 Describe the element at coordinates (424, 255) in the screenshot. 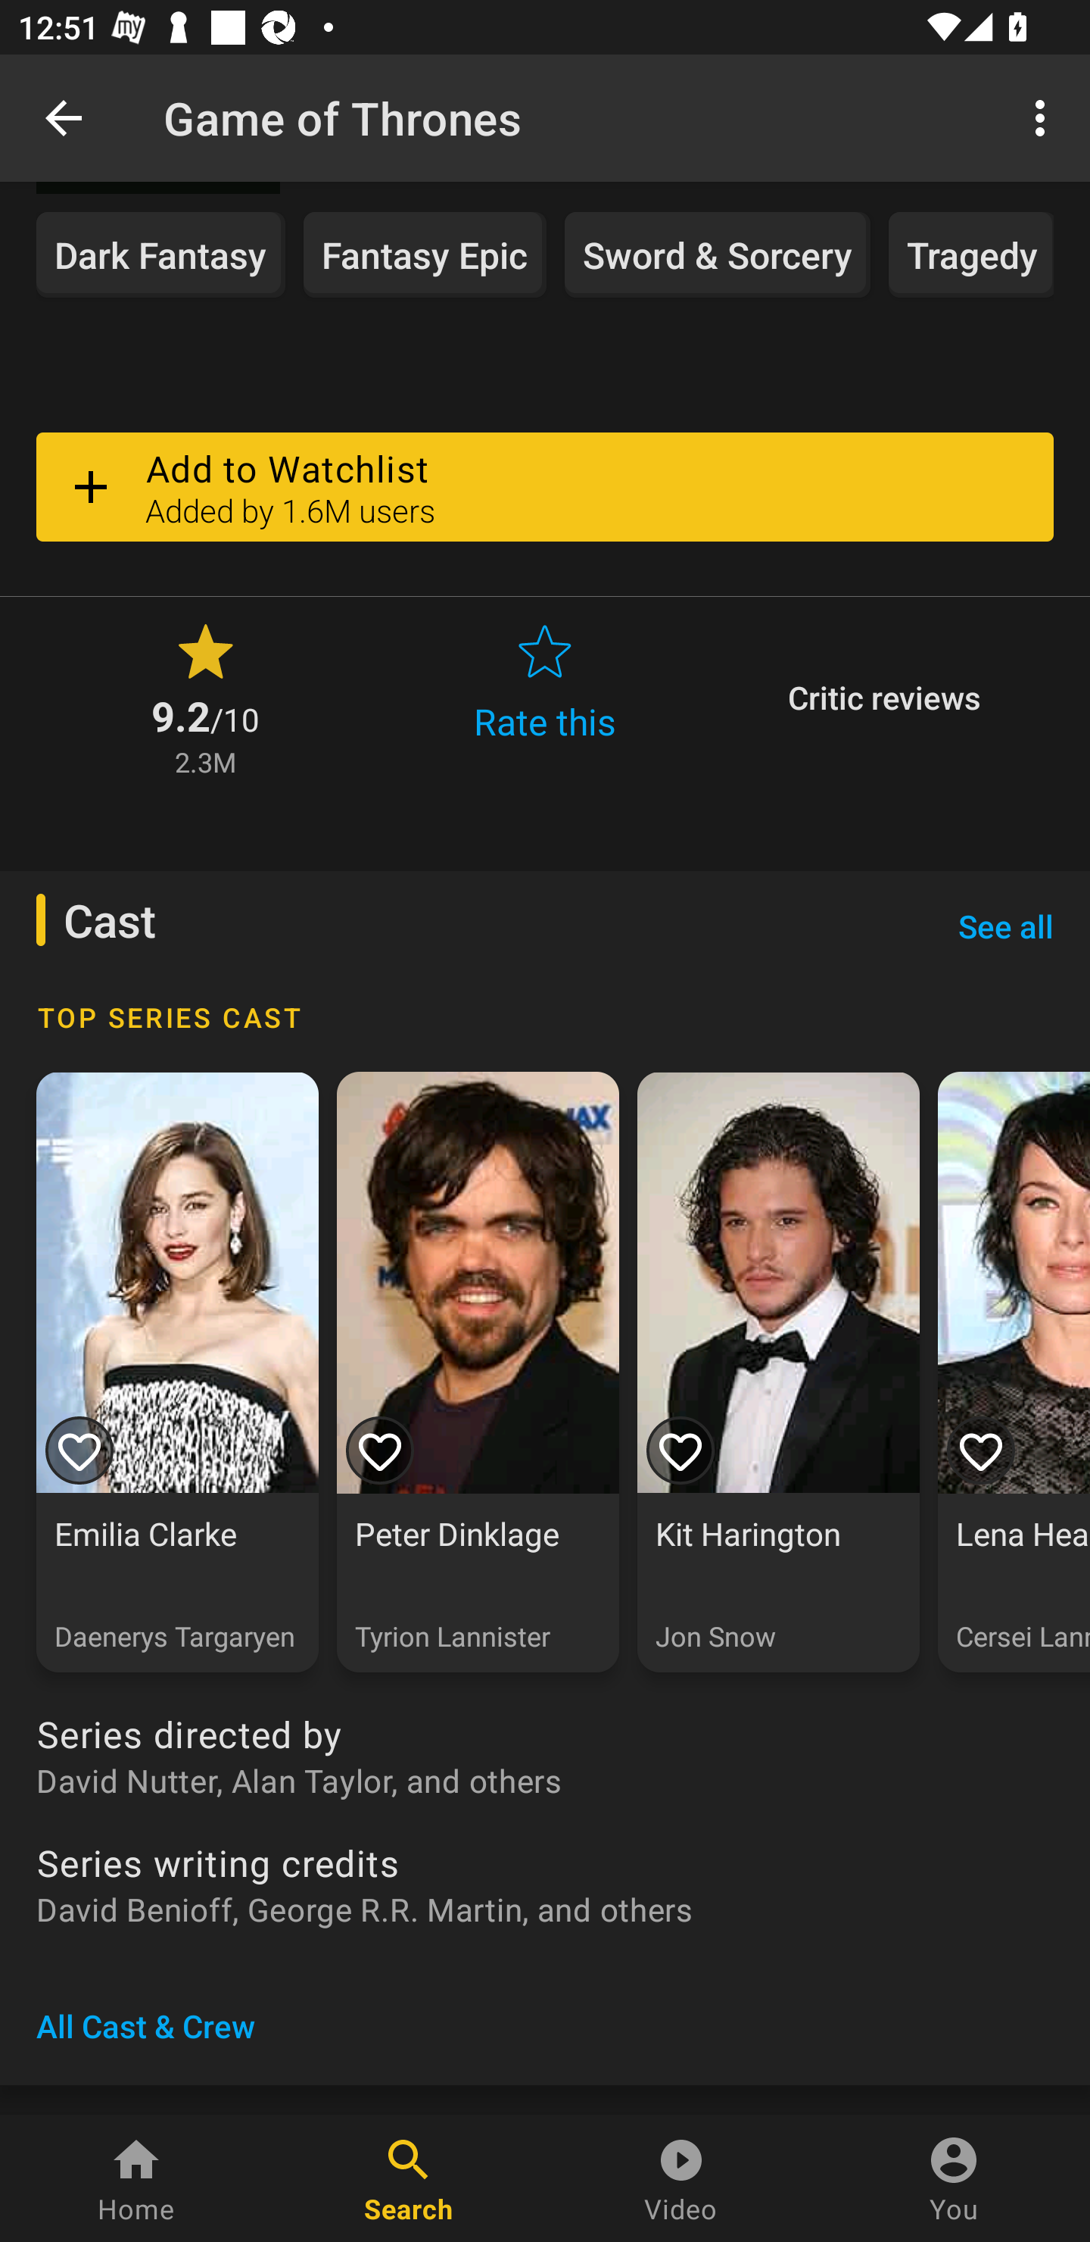

I see `Fantasy Epic` at that location.